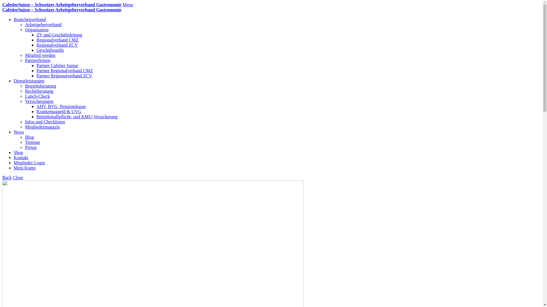  What do you see at coordinates (61, 106) in the screenshot?
I see `AHV, BVG, Pensionskasse` at bounding box center [61, 106].